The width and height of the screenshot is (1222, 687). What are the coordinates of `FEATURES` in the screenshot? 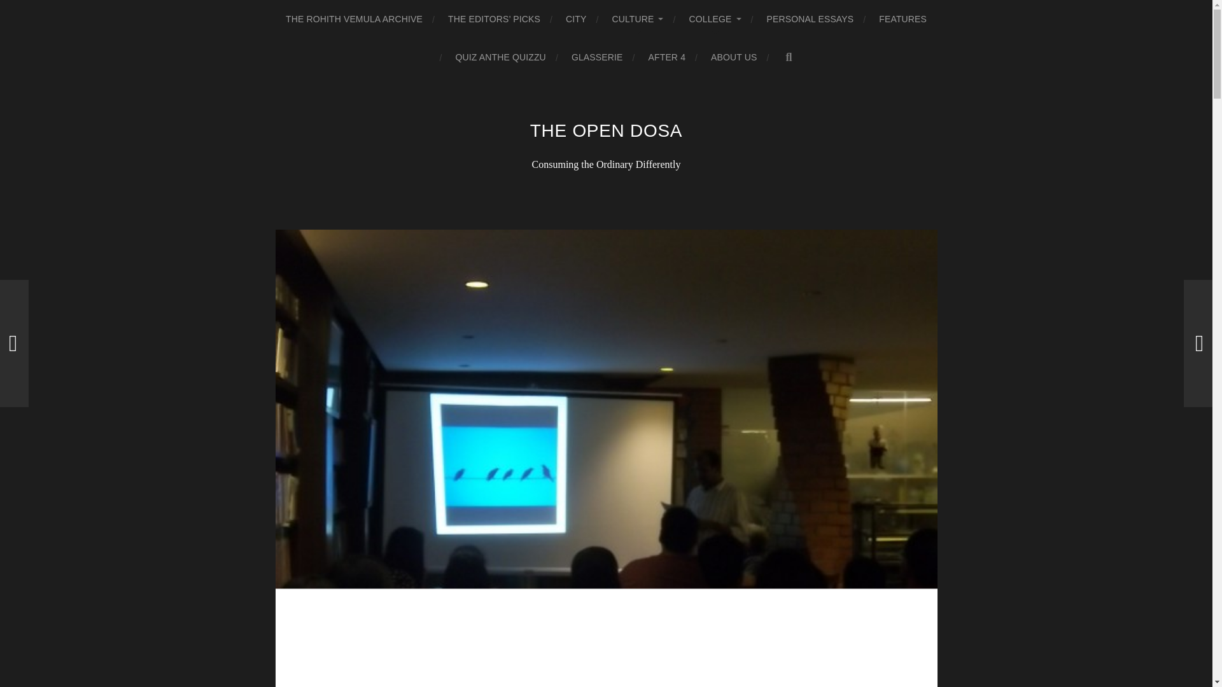 It's located at (902, 19).